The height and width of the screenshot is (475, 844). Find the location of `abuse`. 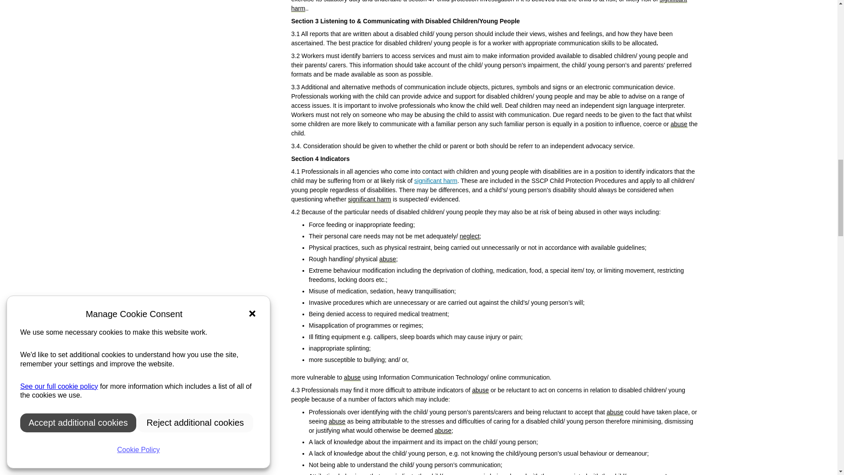

abuse is located at coordinates (443, 431).